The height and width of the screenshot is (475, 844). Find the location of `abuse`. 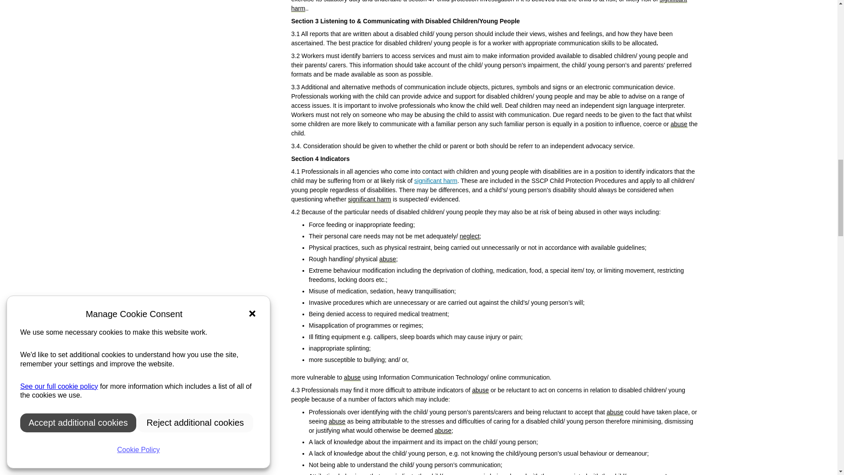

abuse is located at coordinates (443, 431).